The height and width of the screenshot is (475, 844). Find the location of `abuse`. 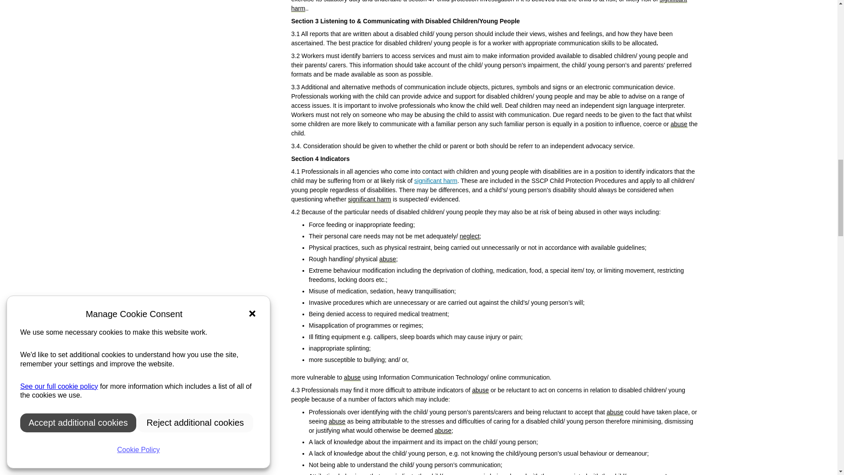

abuse is located at coordinates (443, 431).